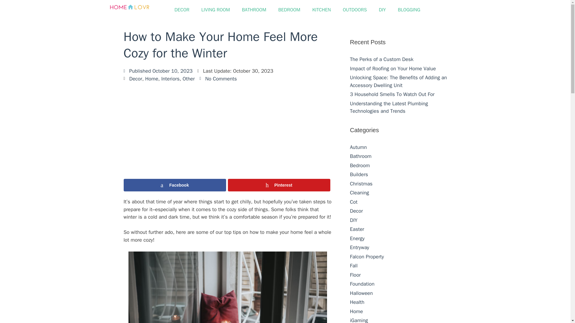 The height and width of the screenshot is (323, 575). What do you see at coordinates (218, 79) in the screenshot?
I see `No Comments` at bounding box center [218, 79].